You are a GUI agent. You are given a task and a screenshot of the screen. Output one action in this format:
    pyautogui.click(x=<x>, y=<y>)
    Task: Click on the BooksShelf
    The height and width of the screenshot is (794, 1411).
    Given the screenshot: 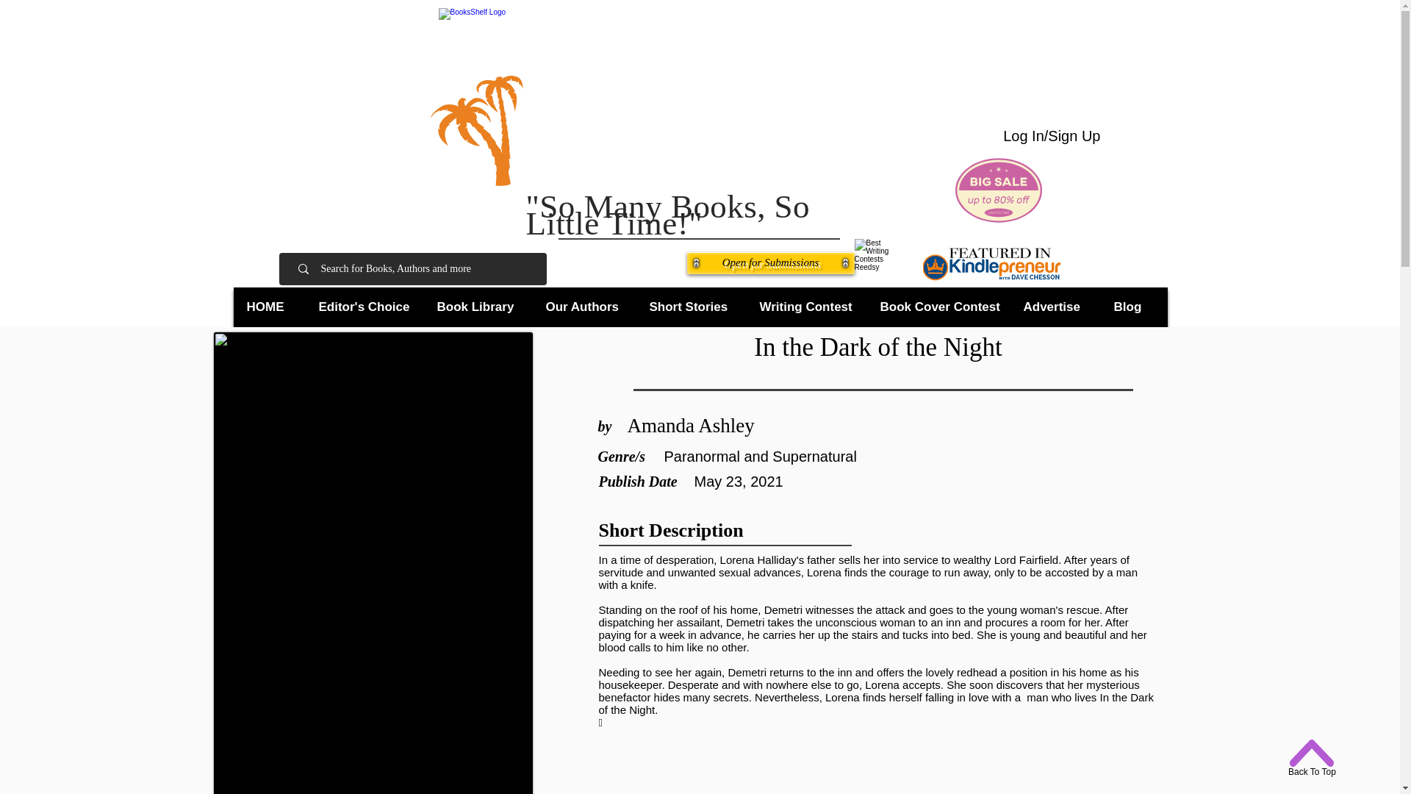 What is the action you would take?
    pyautogui.click(x=683, y=101)
    